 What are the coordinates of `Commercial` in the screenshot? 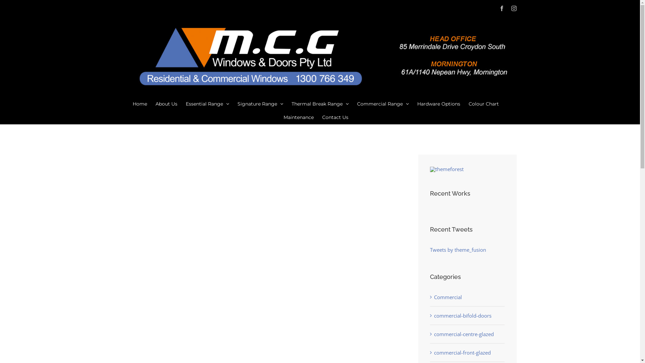 It's located at (468, 297).